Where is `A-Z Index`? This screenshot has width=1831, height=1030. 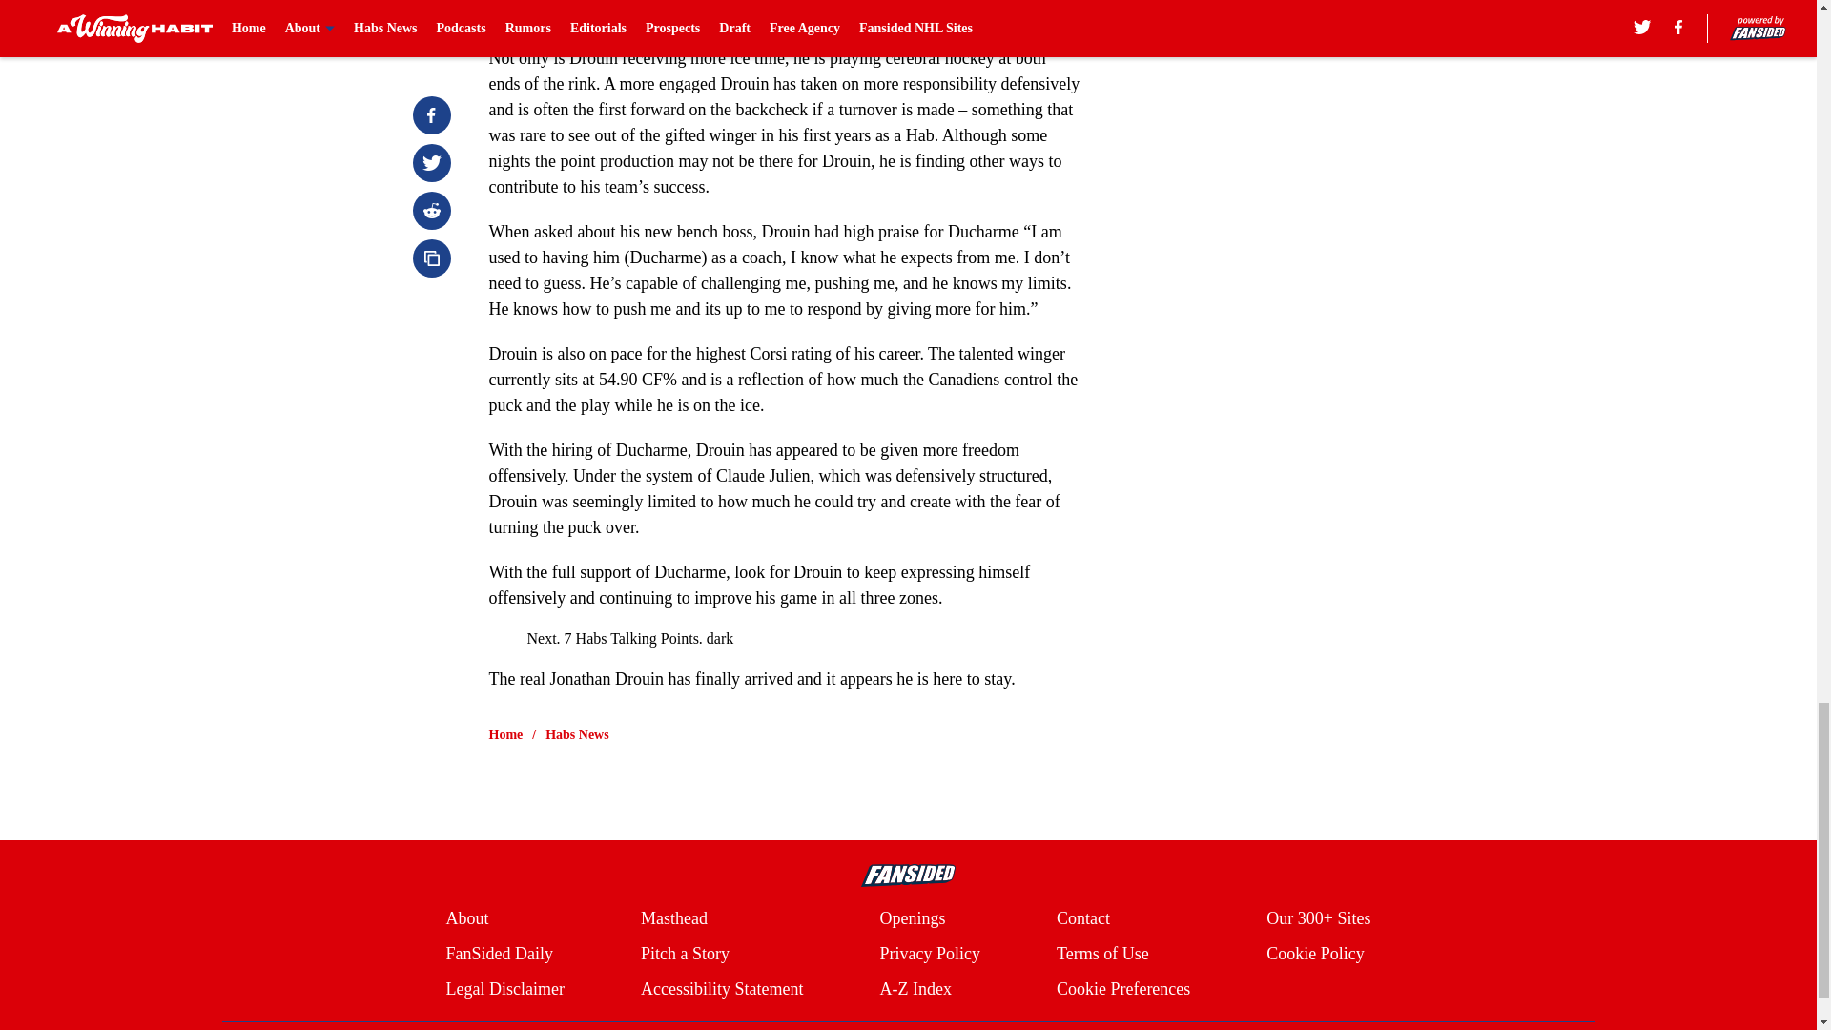 A-Z Index is located at coordinates (914, 988).